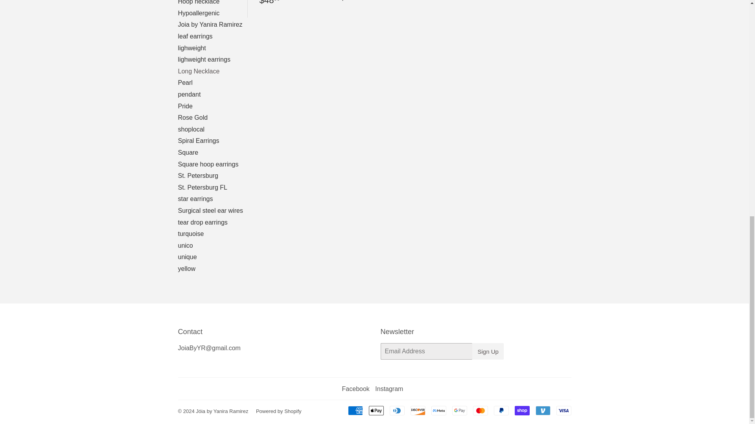  I want to click on Mastercard, so click(480, 411).